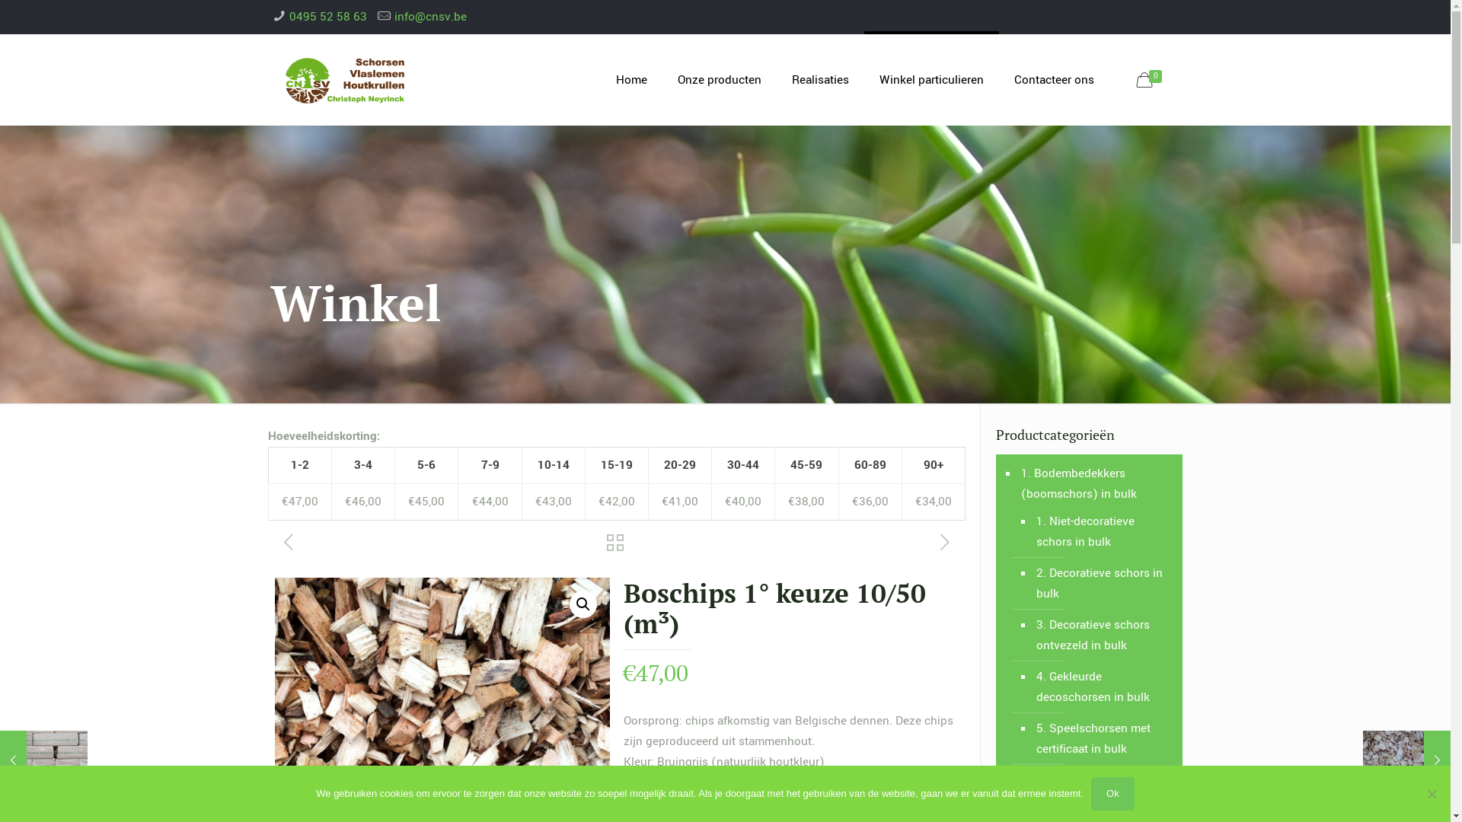 Image resolution: width=1462 pixels, height=822 pixels. I want to click on Literie stable, so click(792, 317).